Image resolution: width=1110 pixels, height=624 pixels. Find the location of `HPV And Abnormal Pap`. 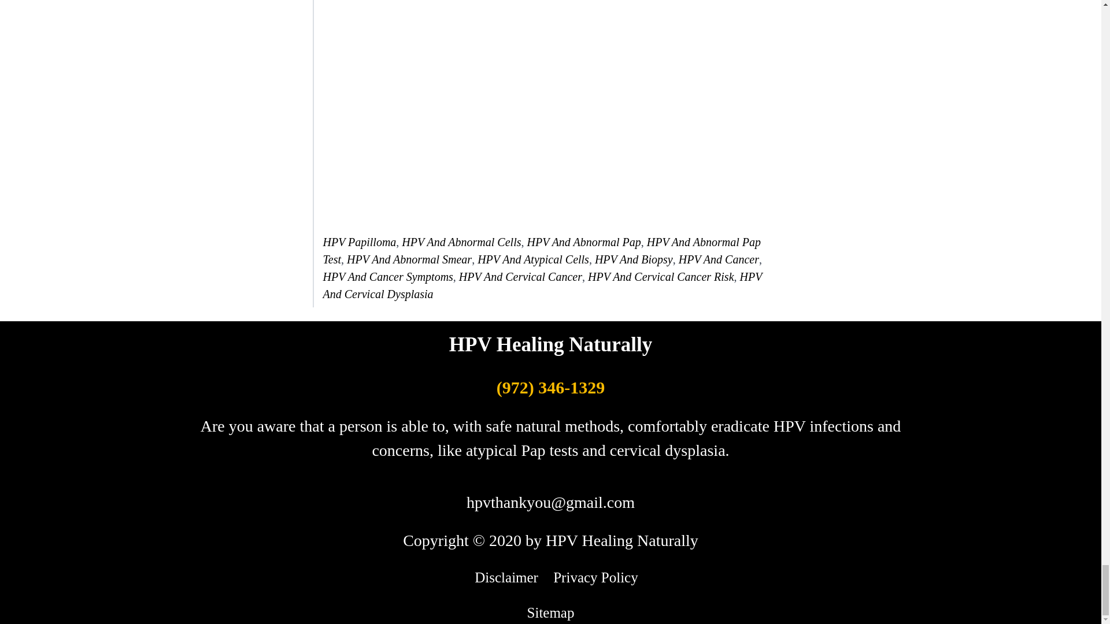

HPV And Abnormal Pap is located at coordinates (583, 242).